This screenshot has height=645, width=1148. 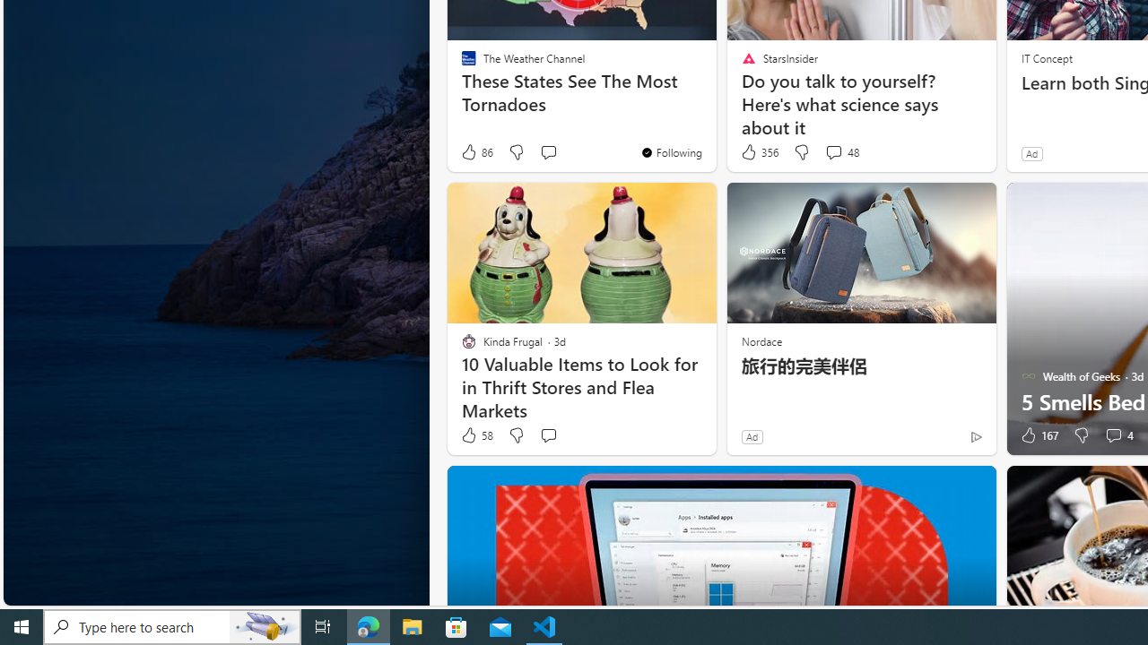 I want to click on View comments 48 Comment, so click(x=833, y=152).